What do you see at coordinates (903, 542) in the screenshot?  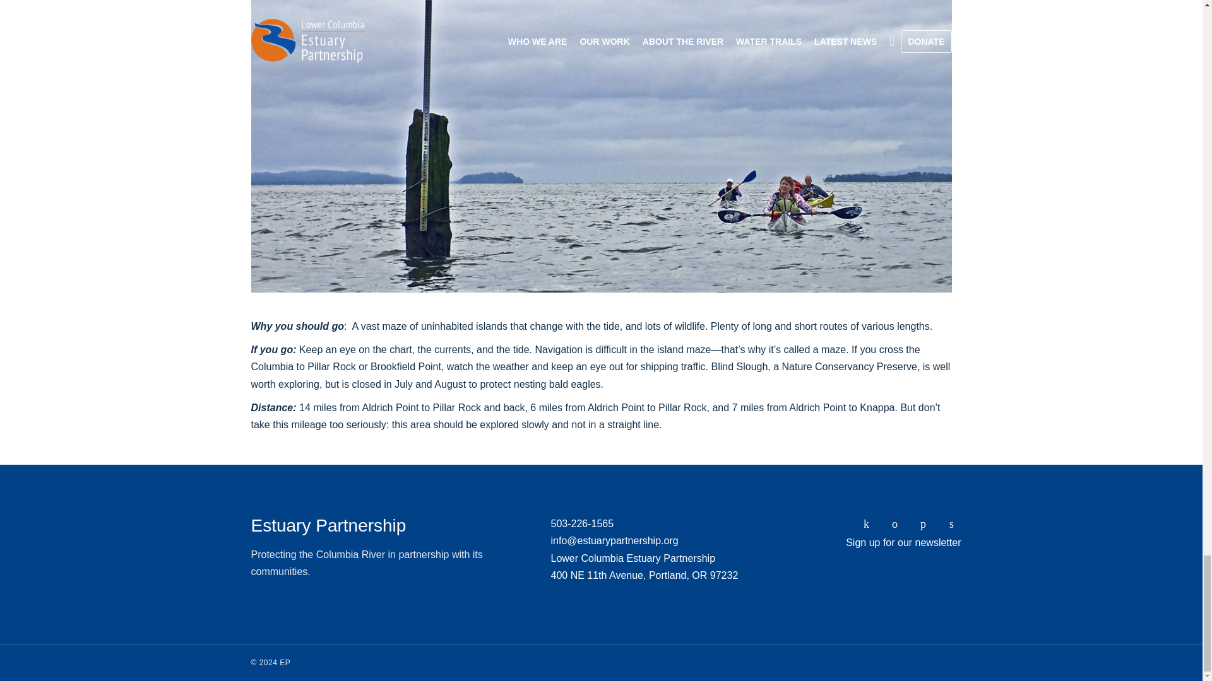 I see `Sign up for our newsletter` at bounding box center [903, 542].